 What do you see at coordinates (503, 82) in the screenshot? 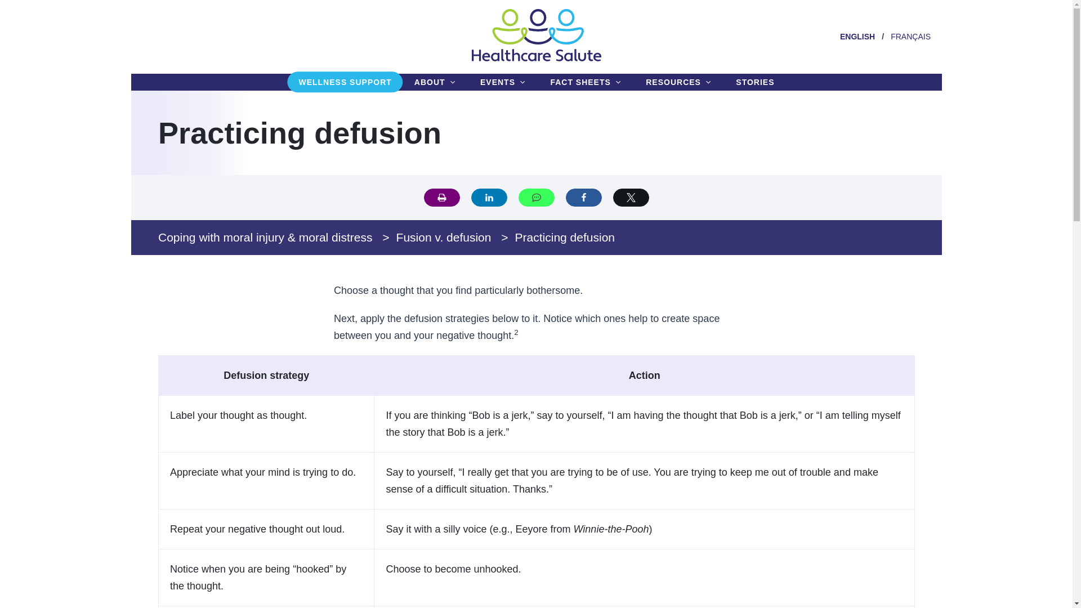
I see `EVENTS` at bounding box center [503, 82].